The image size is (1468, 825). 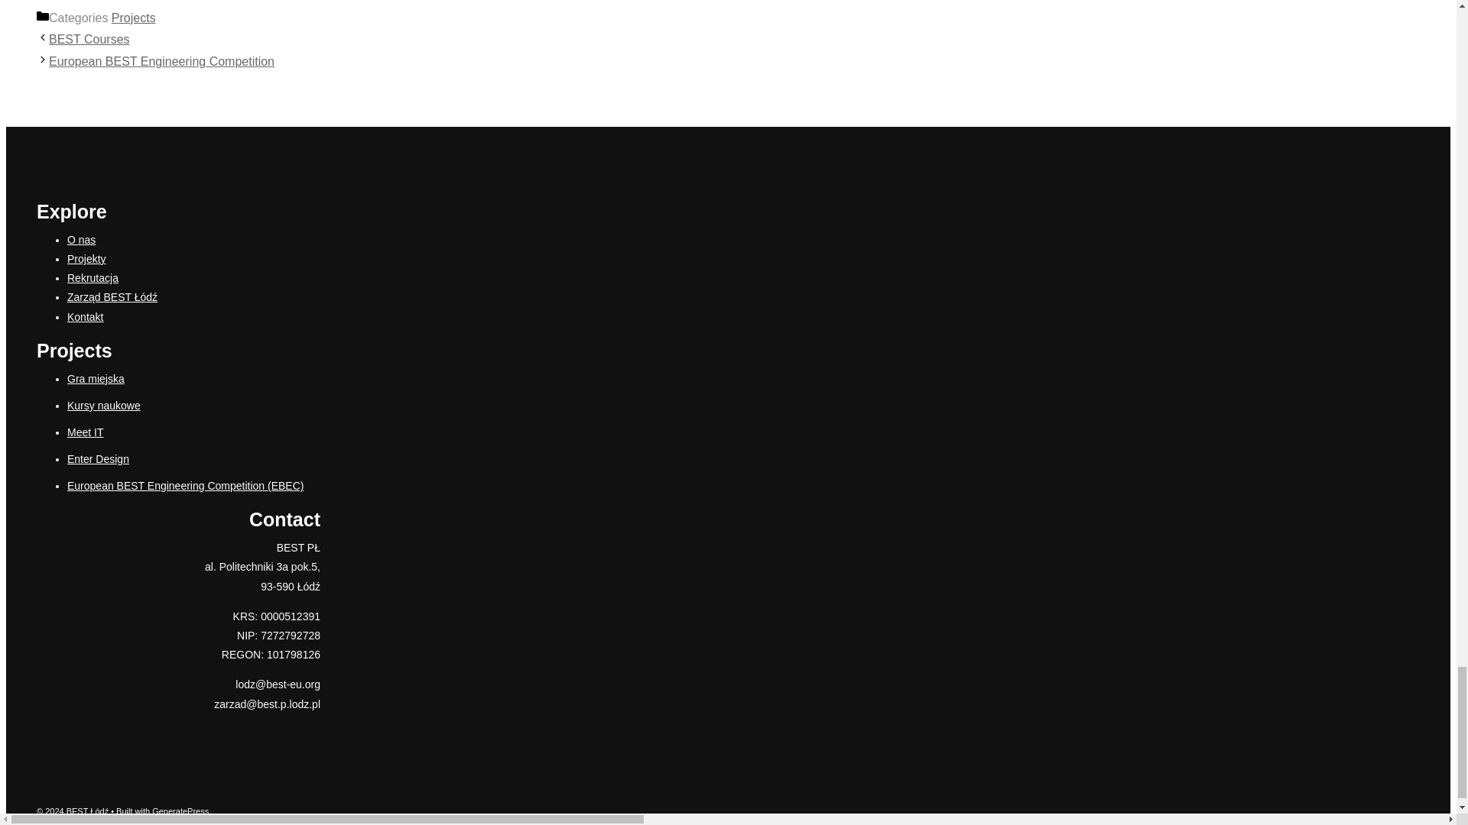 What do you see at coordinates (85, 317) in the screenshot?
I see `Kontakt` at bounding box center [85, 317].